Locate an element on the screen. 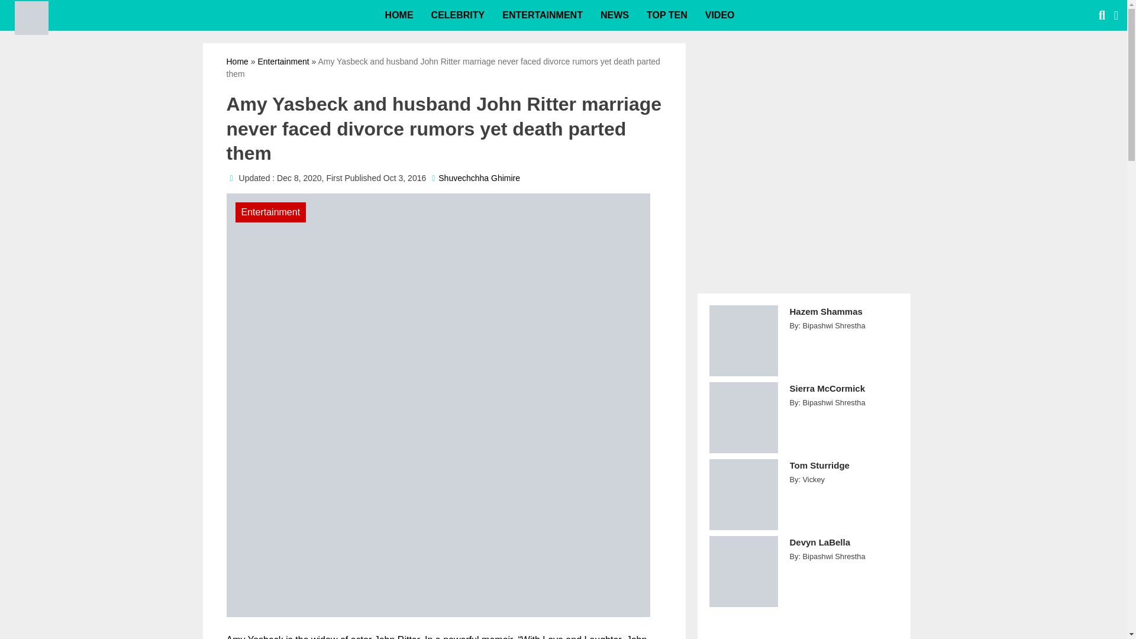 This screenshot has width=1136, height=639. Hazem Shammas is located at coordinates (844, 318).